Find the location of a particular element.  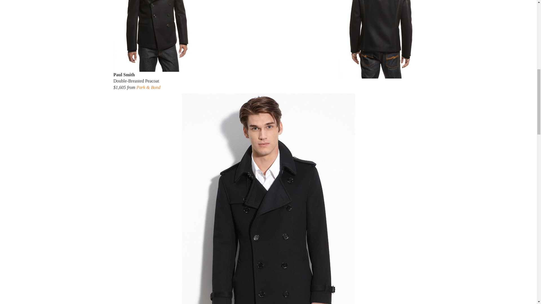

Paul Smith Peacoat is located at coordinates (156, 36).